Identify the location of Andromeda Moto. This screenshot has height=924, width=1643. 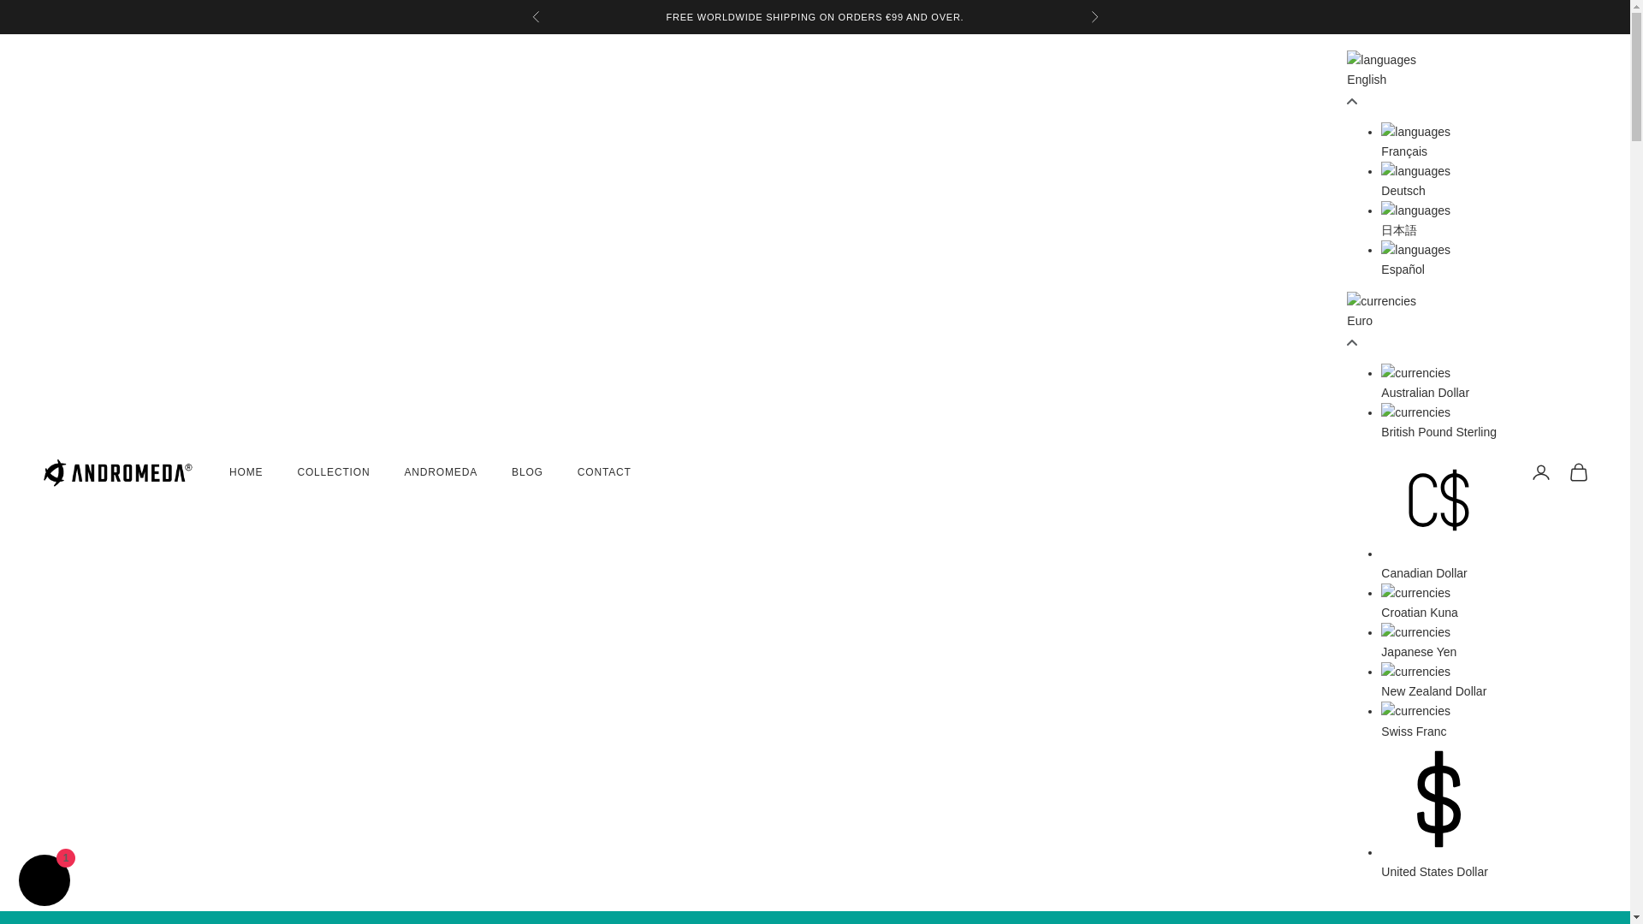
(118, 472).